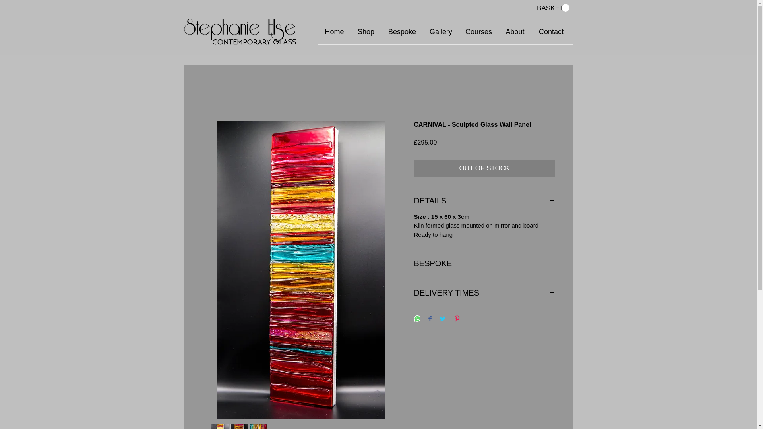  What do you see at coordinates (334, 32) in the screenshot?
I see `Home` at bounding box center [334, 32].